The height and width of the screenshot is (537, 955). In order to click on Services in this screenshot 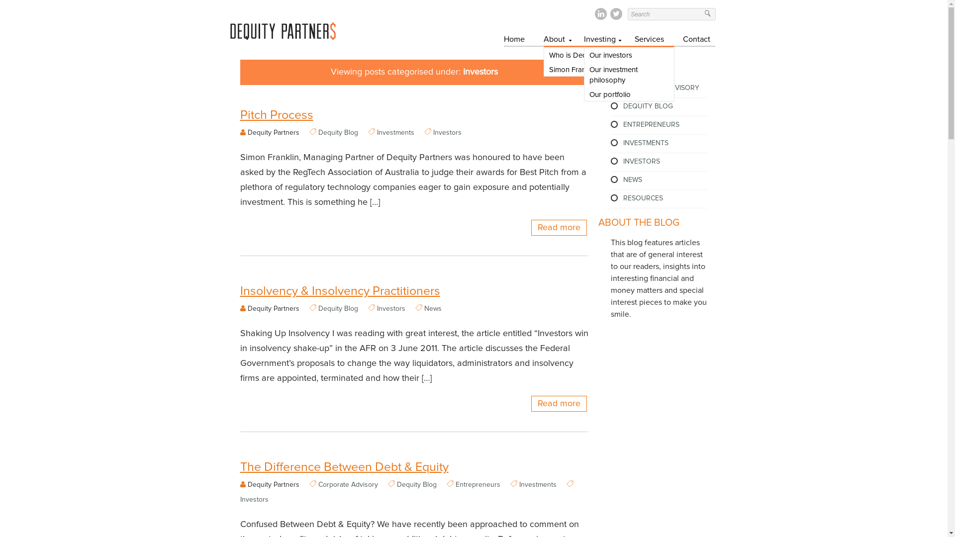, I will do `click(650, 41)`.